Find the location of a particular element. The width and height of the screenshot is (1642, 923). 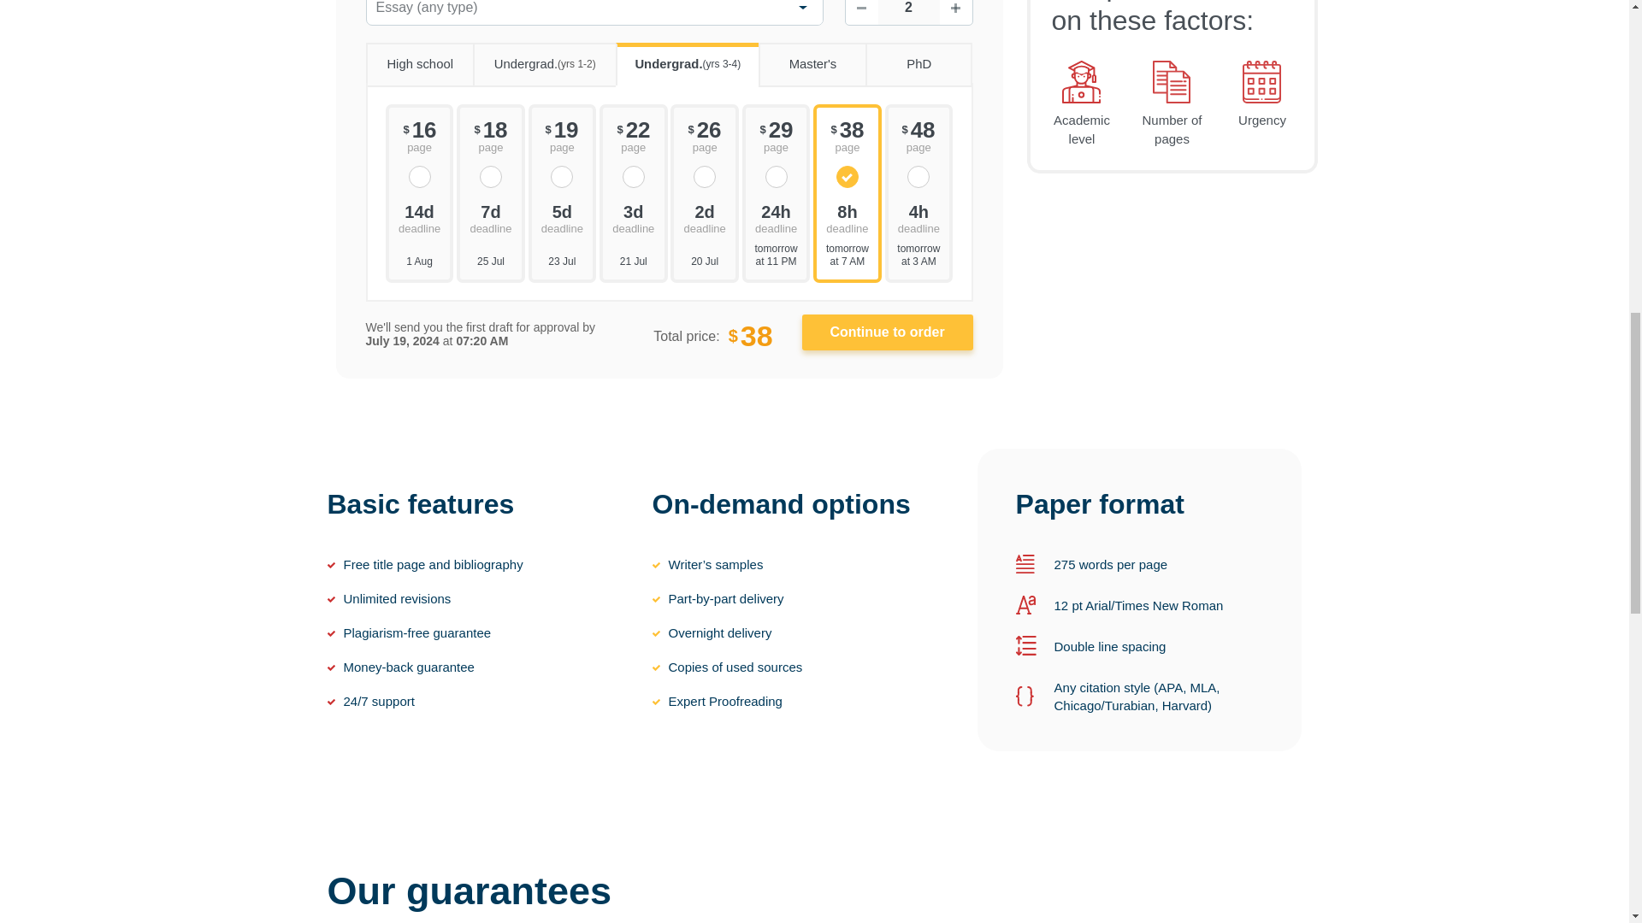

Increase is located at coordinates (955, 12).